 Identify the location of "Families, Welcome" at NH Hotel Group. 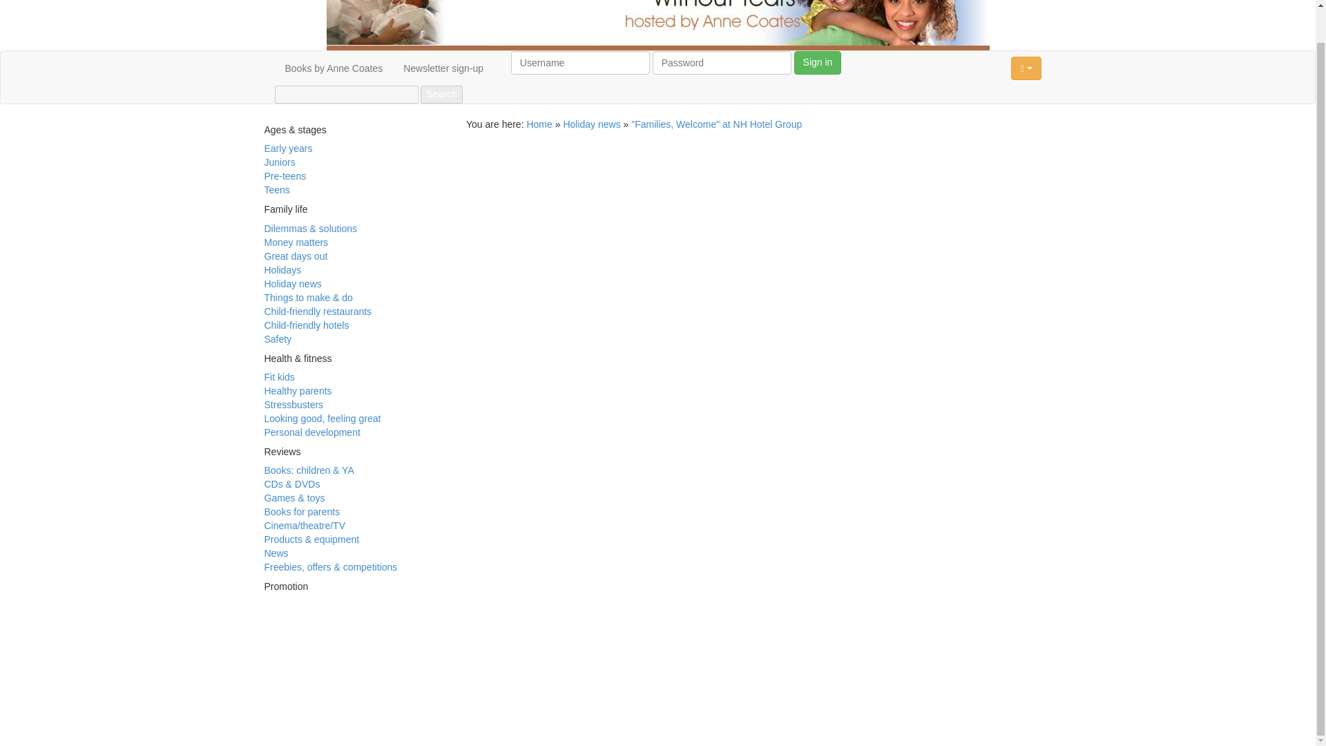
(716, 124).